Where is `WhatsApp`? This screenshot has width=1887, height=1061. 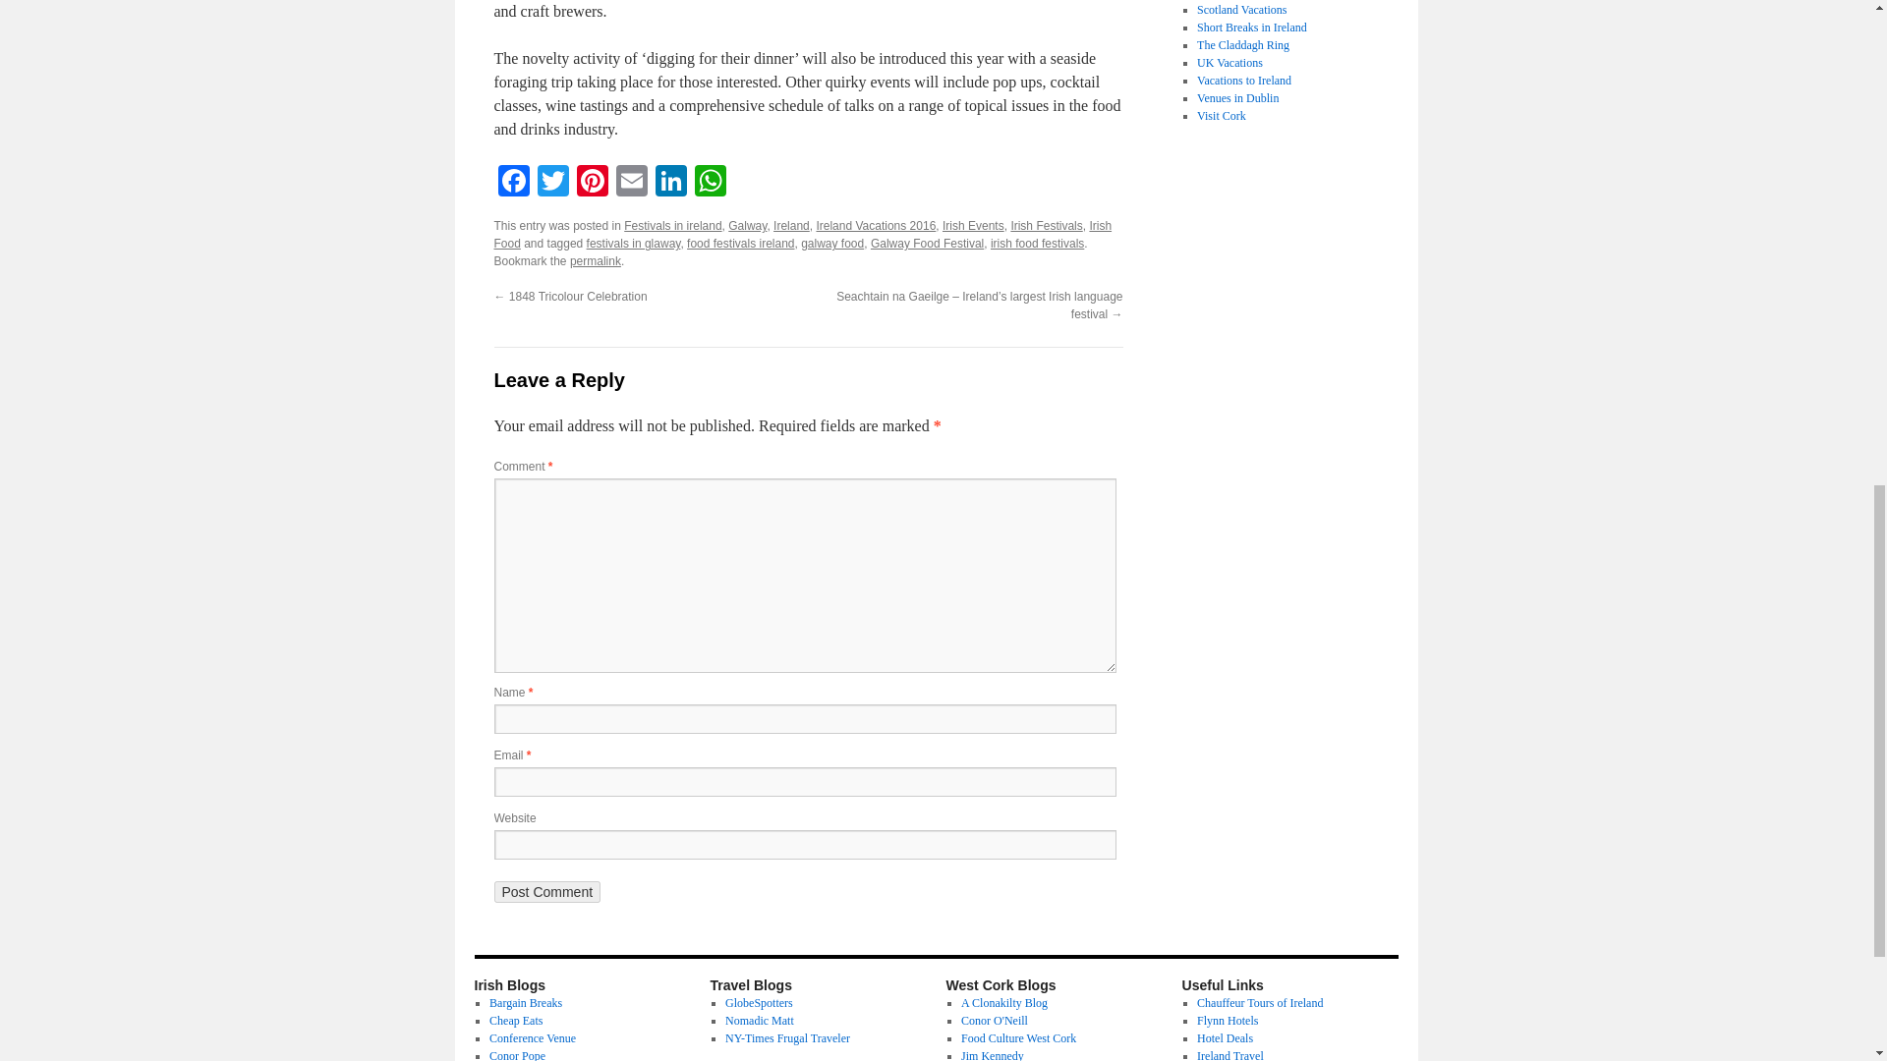 WhatsApp is located at coordinates (710, 183).